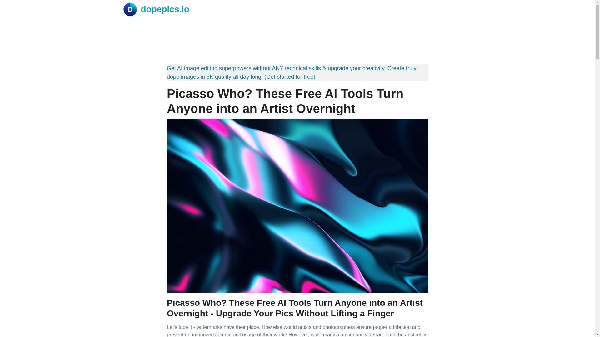 The width and height of the screenshot is (600, 337). What do you see at coordinates (156, 9) in the screenshot?
I see `dopepics.io` at bounding box center [156, 9].